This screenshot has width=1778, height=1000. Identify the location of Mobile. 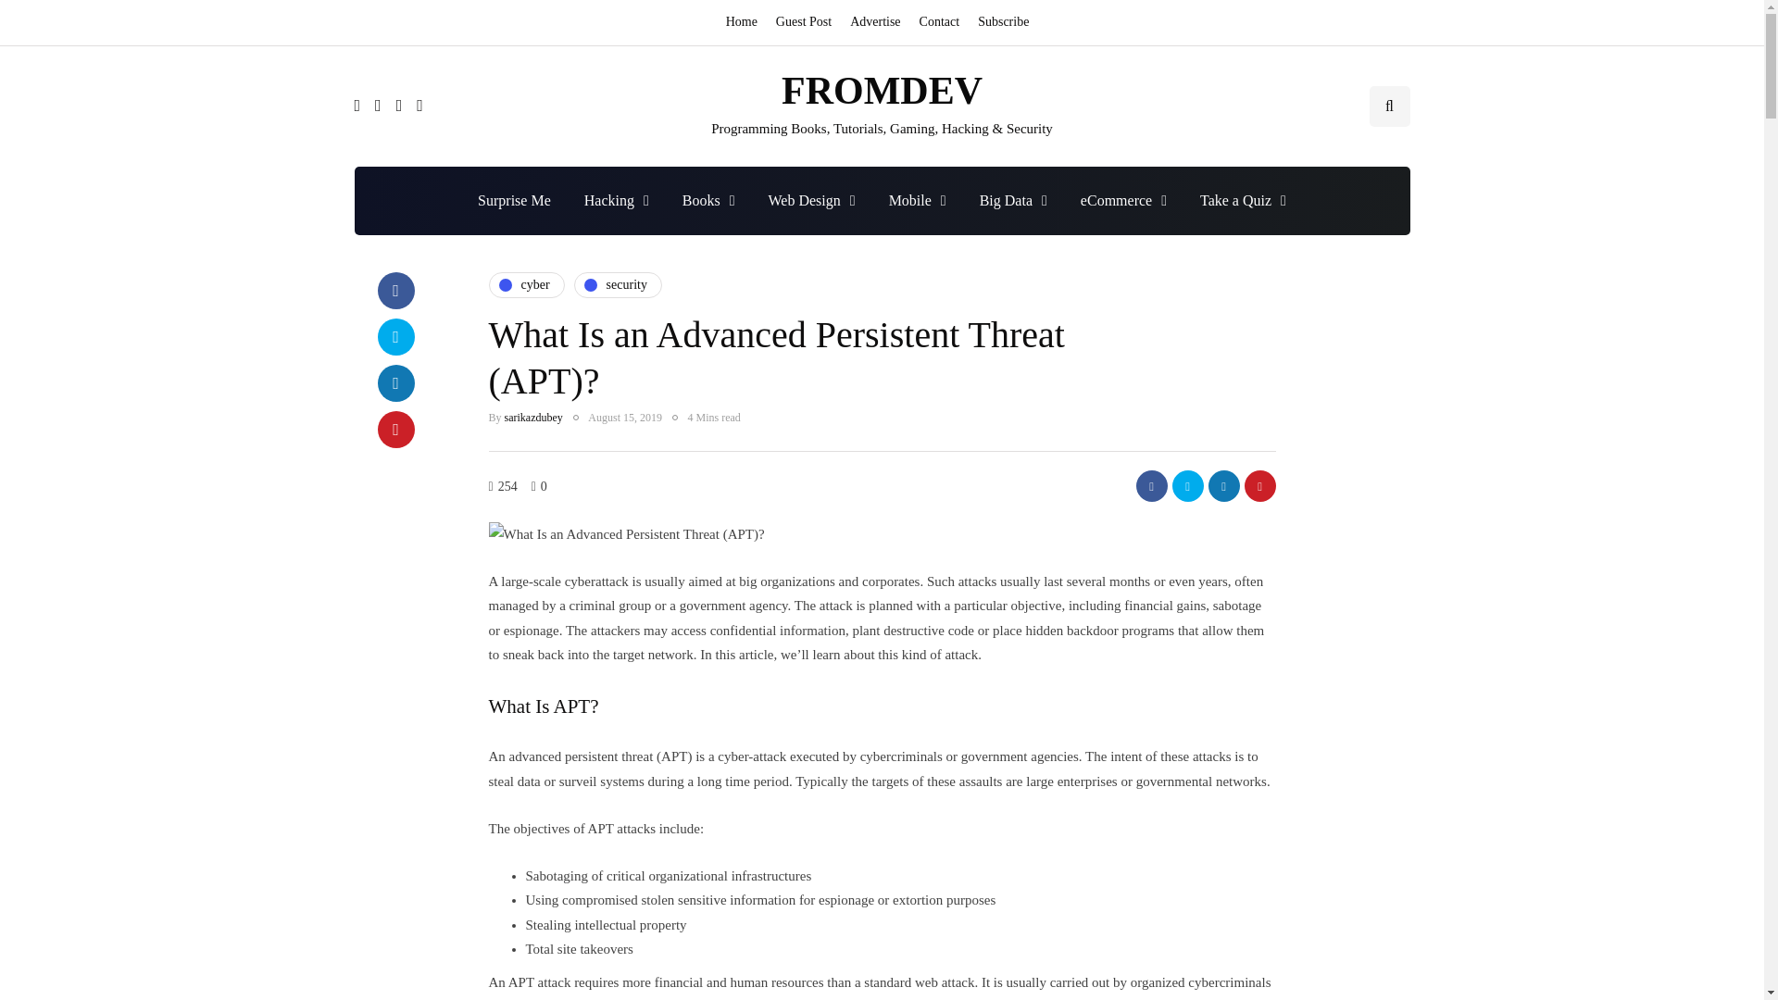
(918, 200).